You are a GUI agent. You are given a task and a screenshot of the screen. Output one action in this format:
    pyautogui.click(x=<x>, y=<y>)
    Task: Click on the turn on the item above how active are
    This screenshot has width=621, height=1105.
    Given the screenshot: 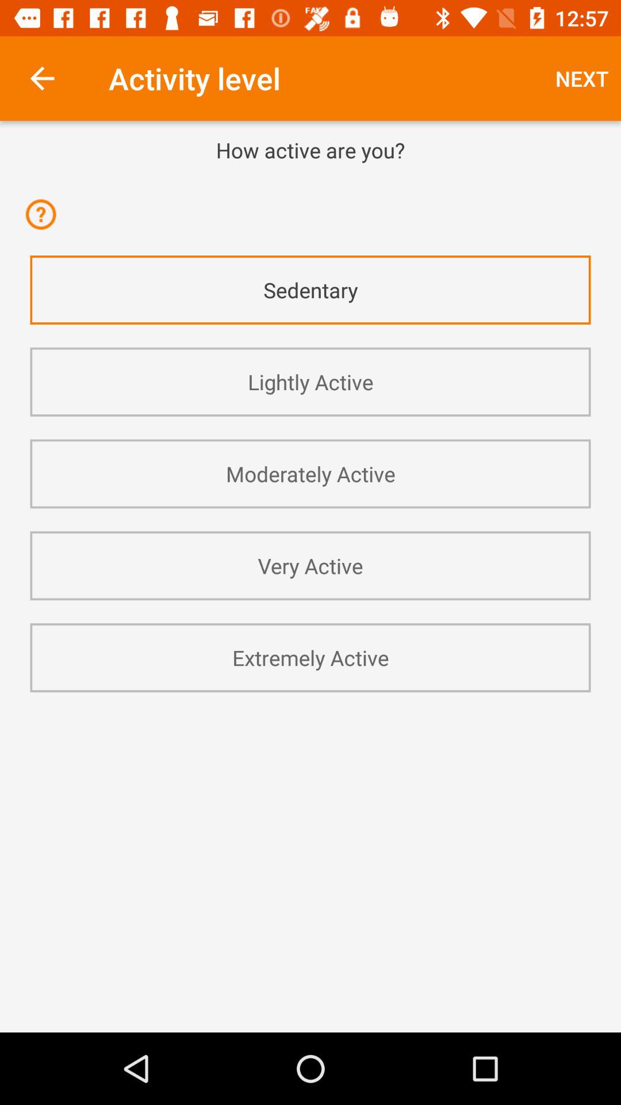 What is the action you would take?
    pyautogui.click(x=582, y=78)
    